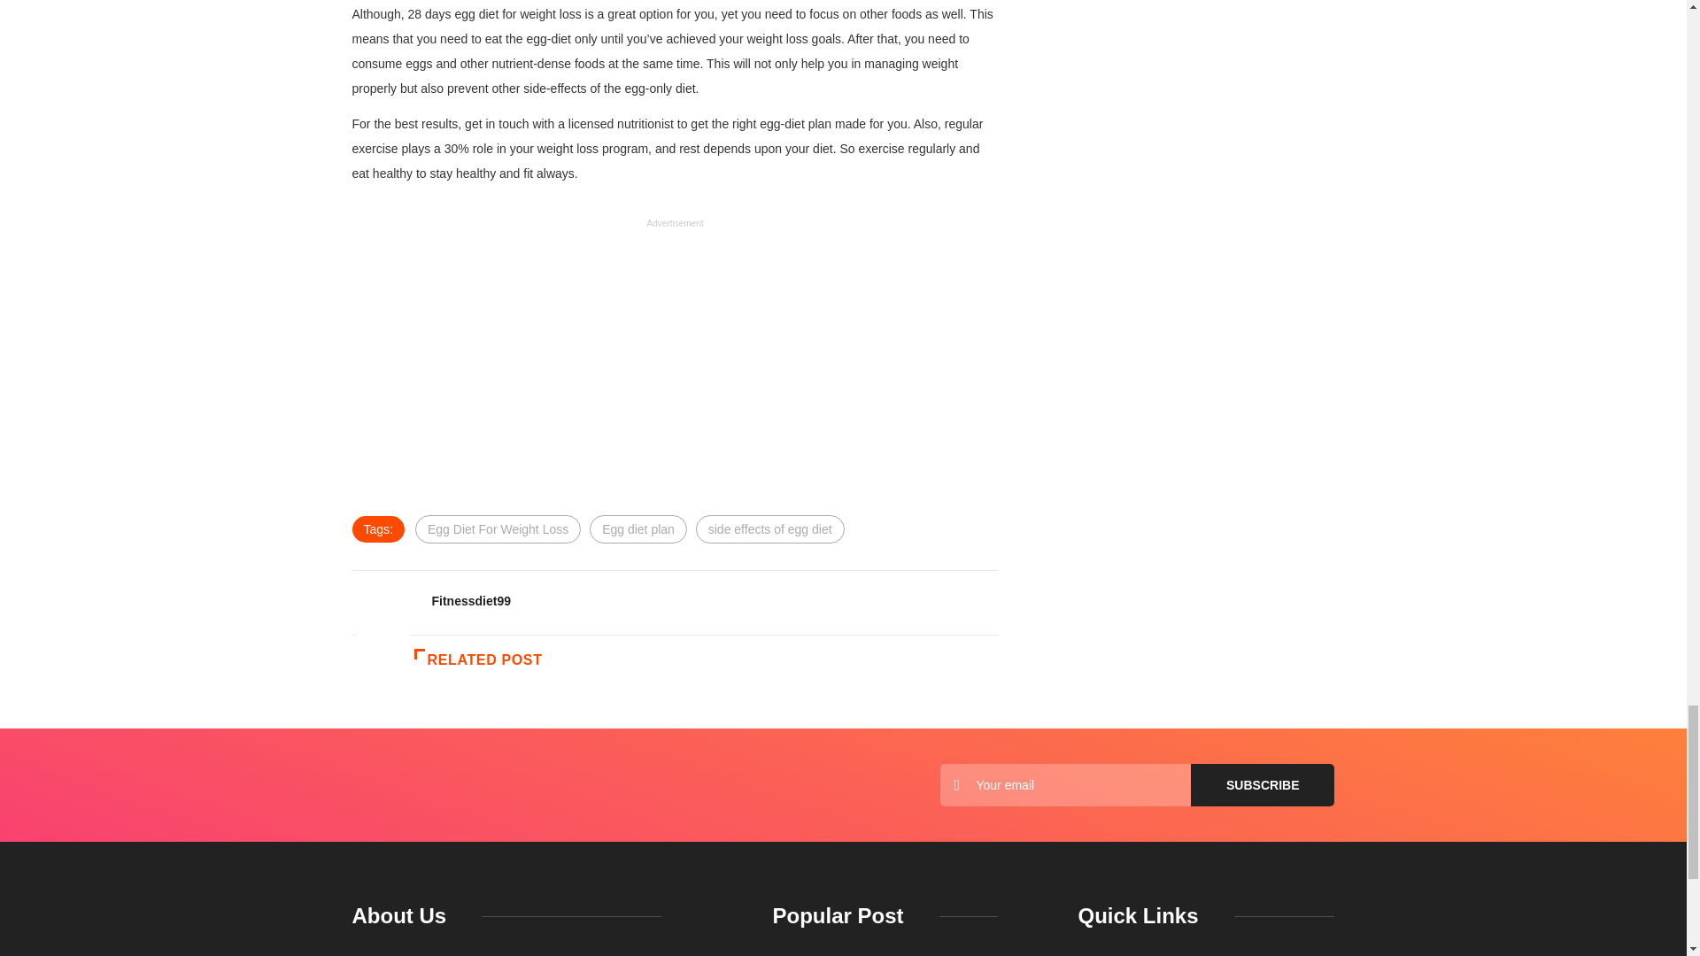  Describe the element at coordinates (637, 529) in the screenshot. I see `Egg diet plan` at that location.